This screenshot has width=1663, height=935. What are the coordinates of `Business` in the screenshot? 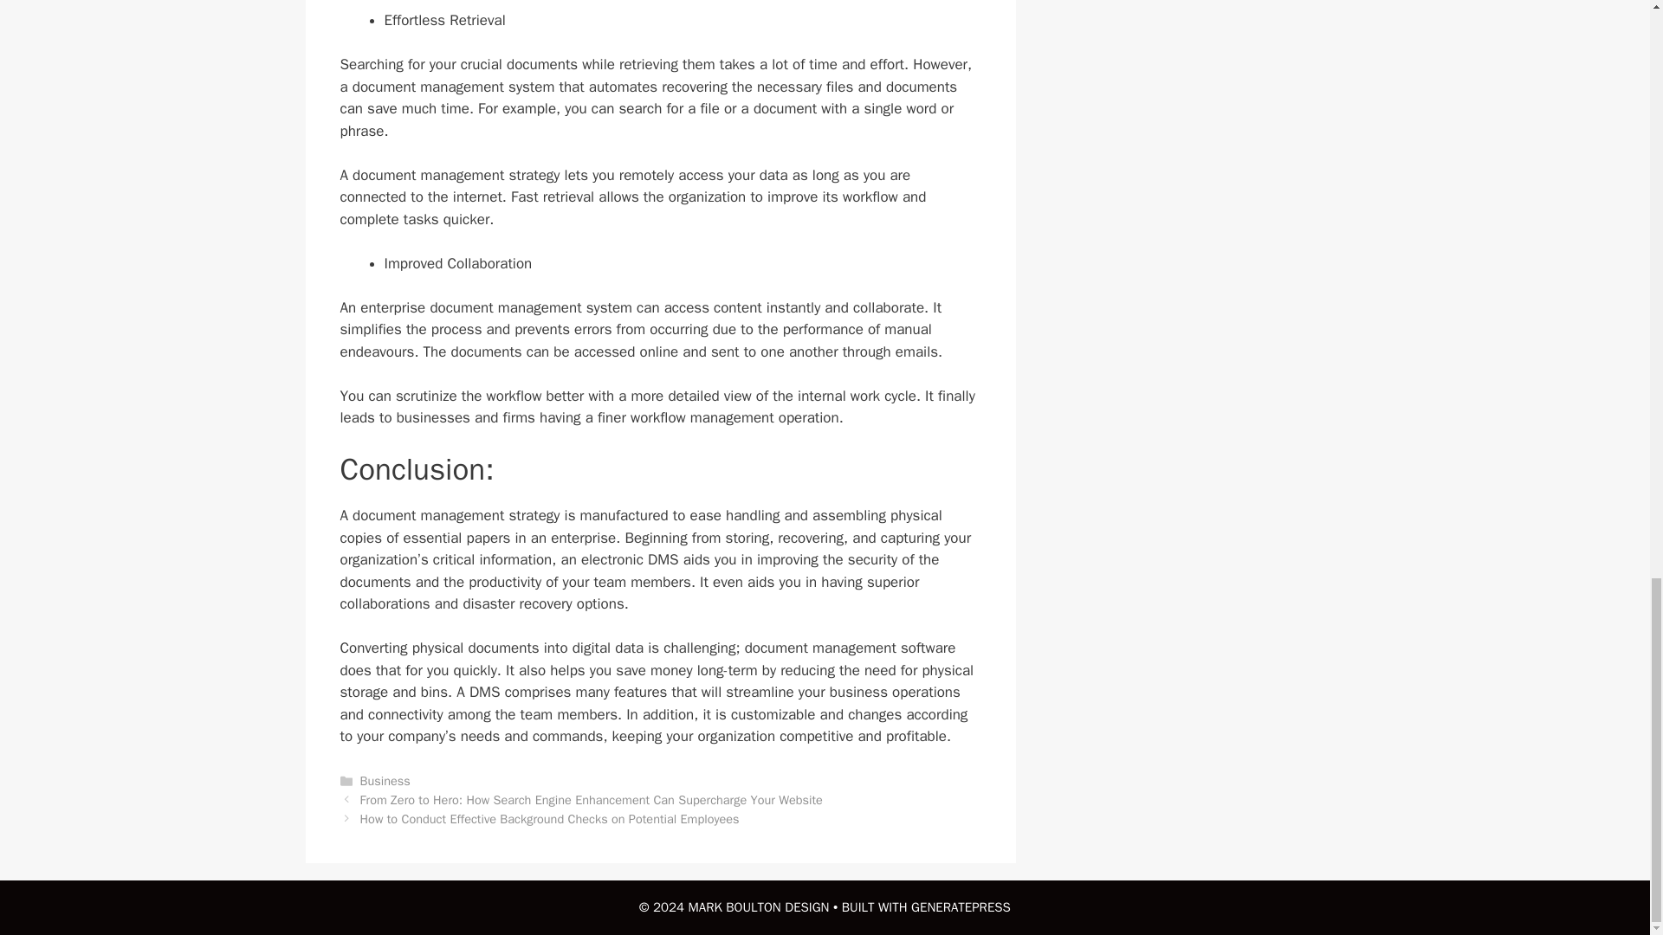 It's located at (385, 781).